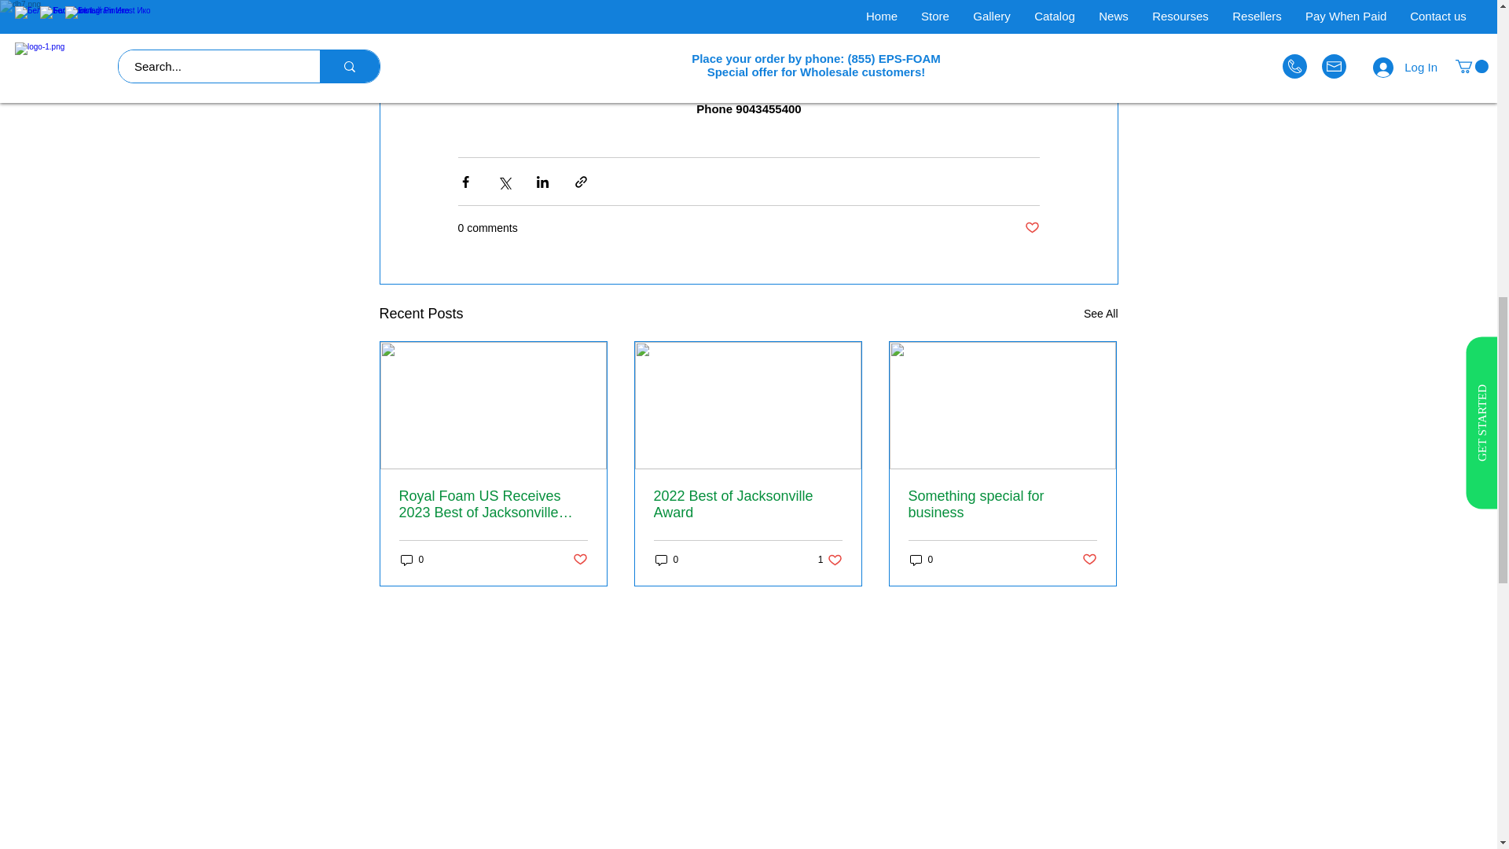 Image resolution: width=1509 pixels, height=849 pixels. What do you see at coordinates (494, 505) in the screenshot?
I see `Royal Foam US Receives 2023 Best of Jacksonville Award` at bounding box center [494, 505].